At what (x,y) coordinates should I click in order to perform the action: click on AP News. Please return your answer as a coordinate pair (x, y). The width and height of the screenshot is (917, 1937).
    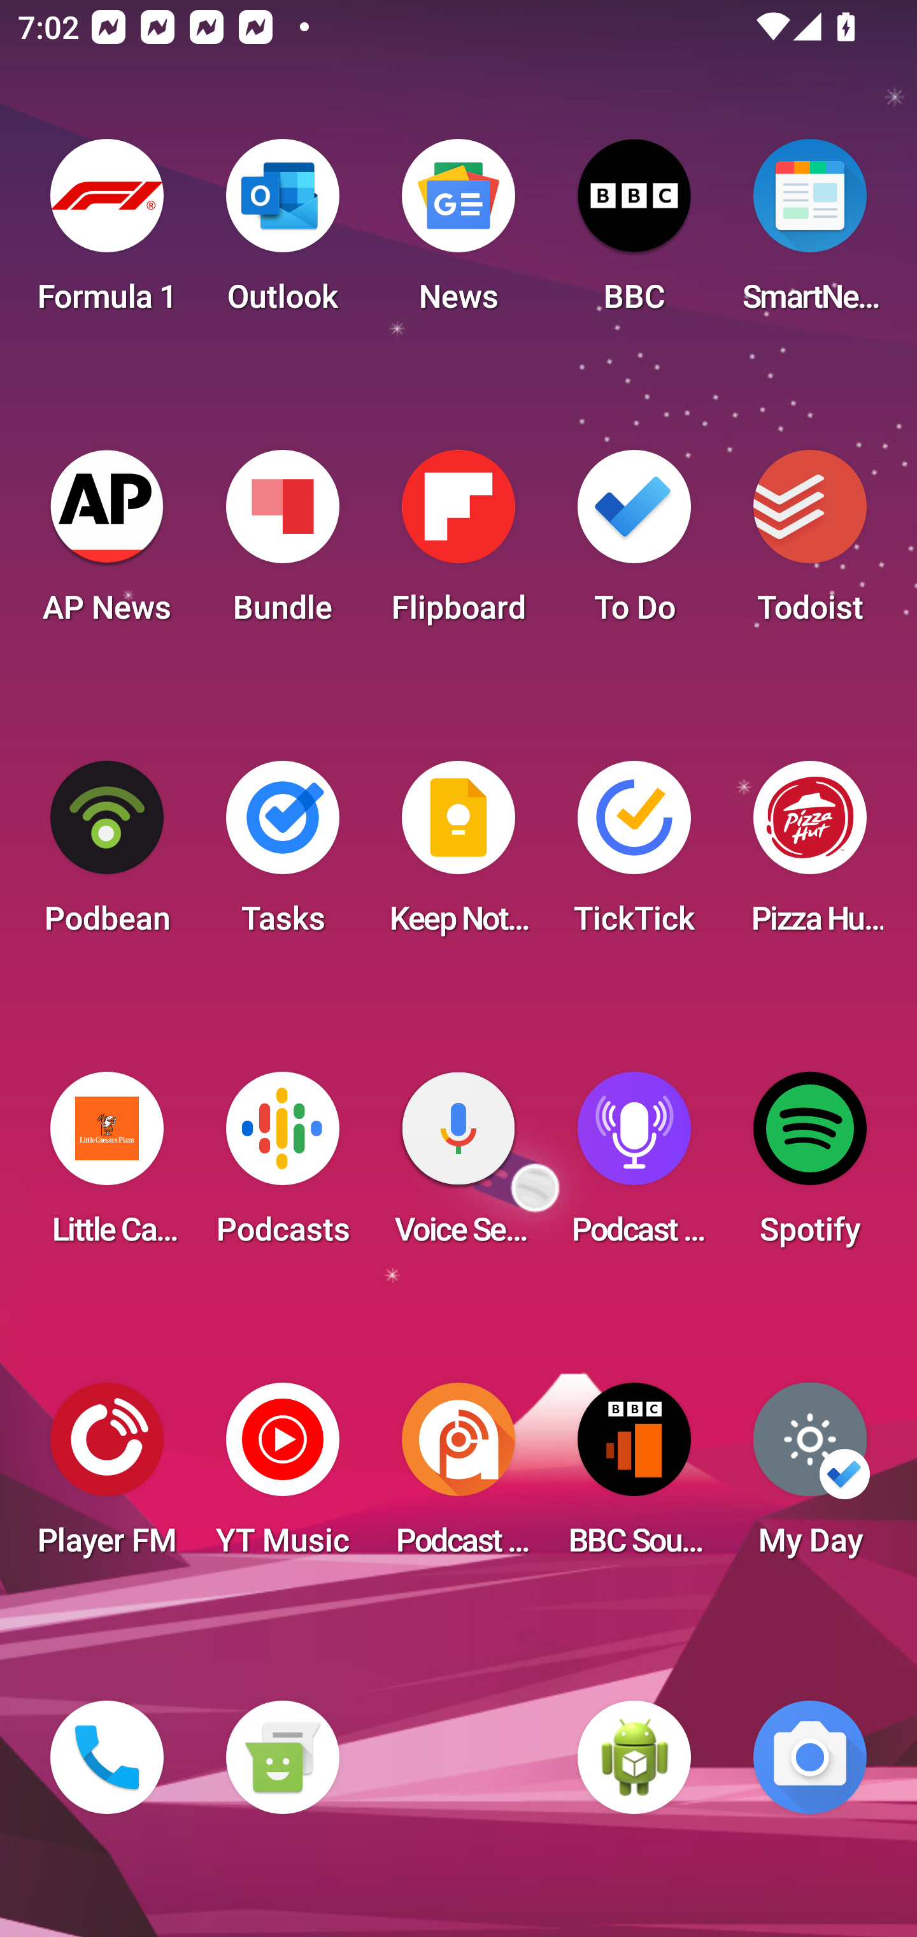
    Looking at the image, I should click on (107, 544).